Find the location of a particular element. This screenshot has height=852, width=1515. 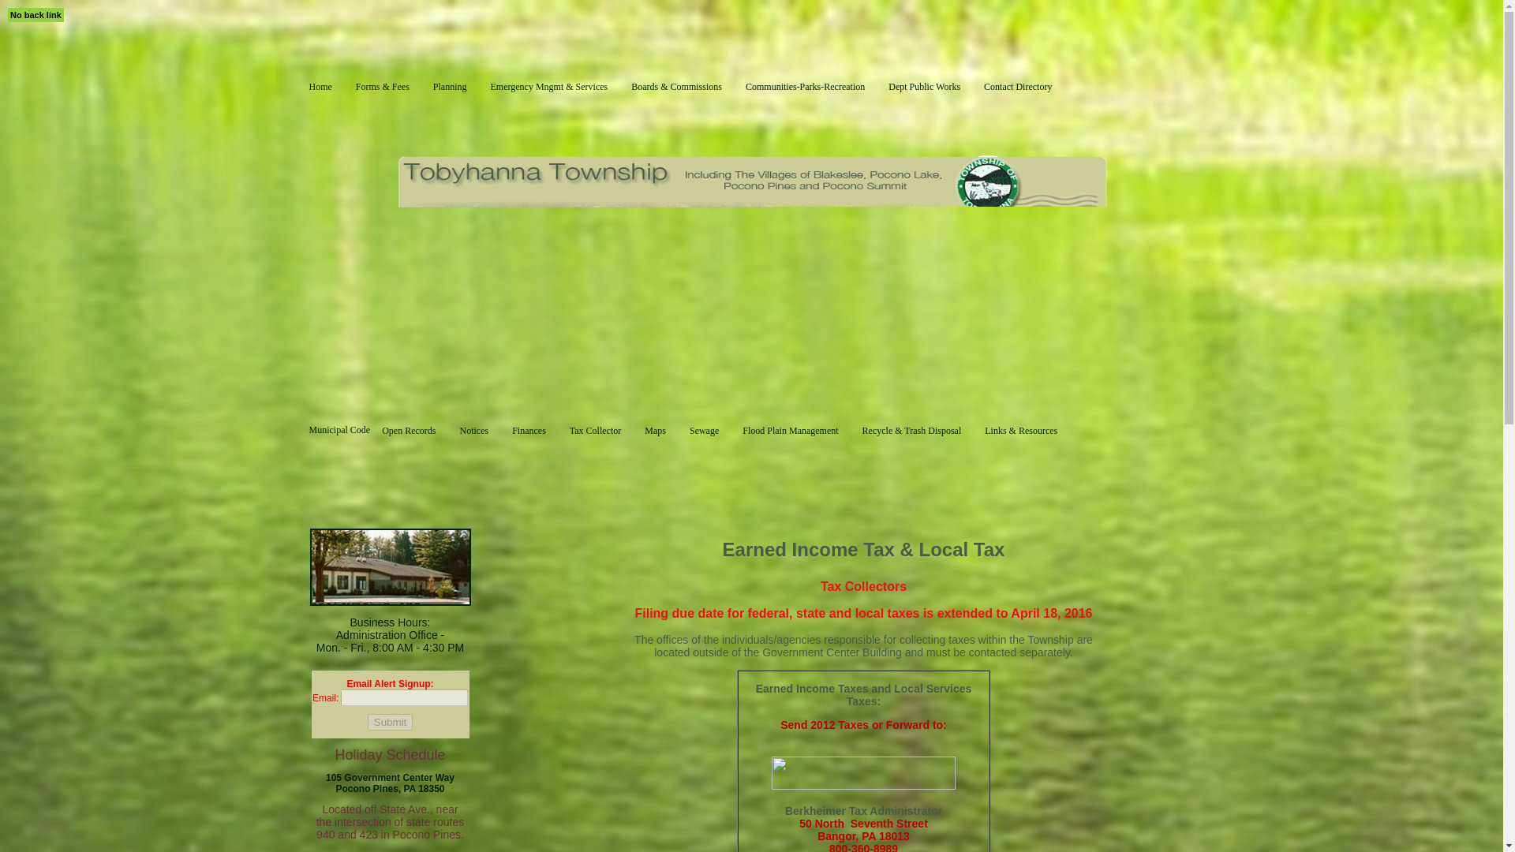

Communities-Parks-Recreation is located at coordinates (805, 106).